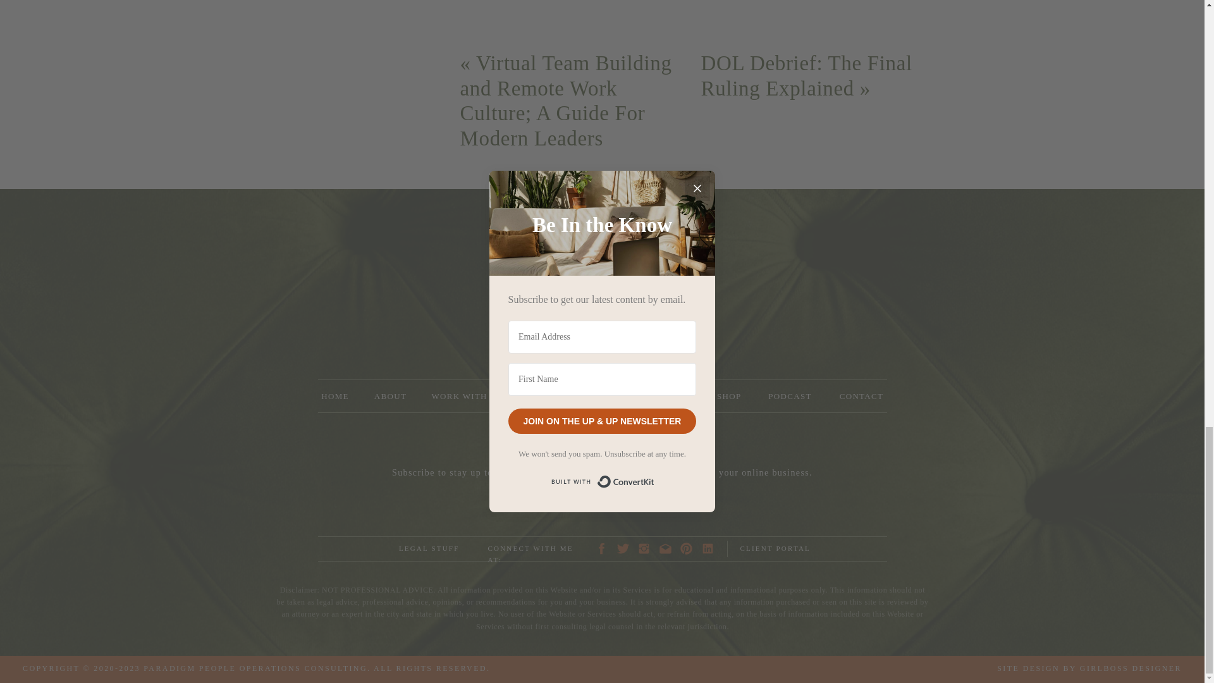 The width and height of the screenshot is (1214, 683). Describe the element at coordinates (428, 549) in the screenshot. I see `LEGAL STUFF` at that location.